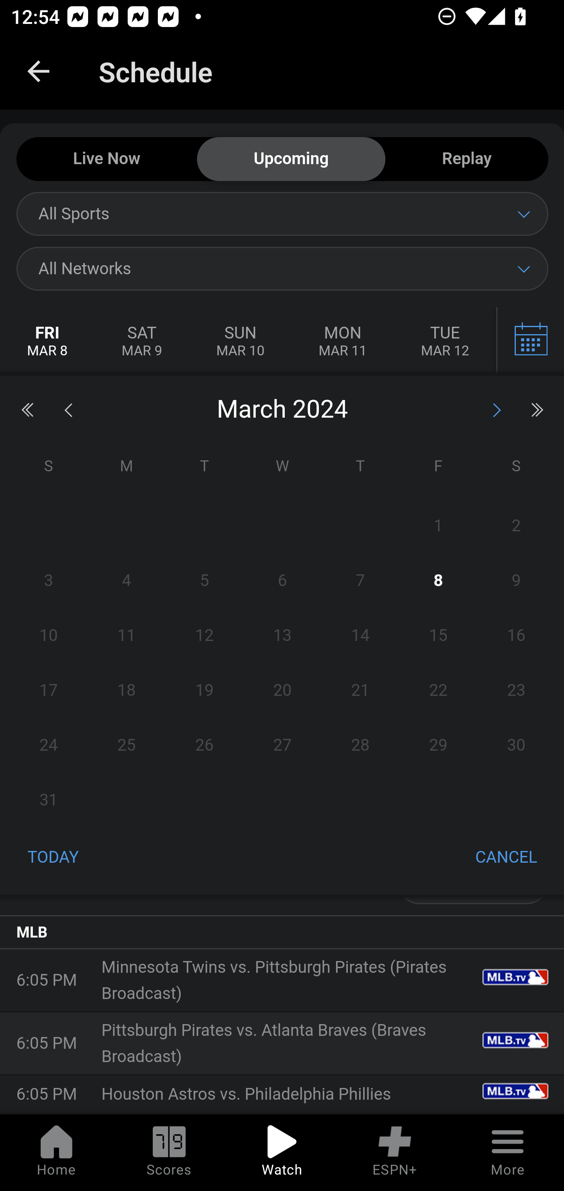 The width and height of the screenshot is (564, 1191). Describe the element at coordinates (438, 690) in the screenshot. I see `22` at that location.